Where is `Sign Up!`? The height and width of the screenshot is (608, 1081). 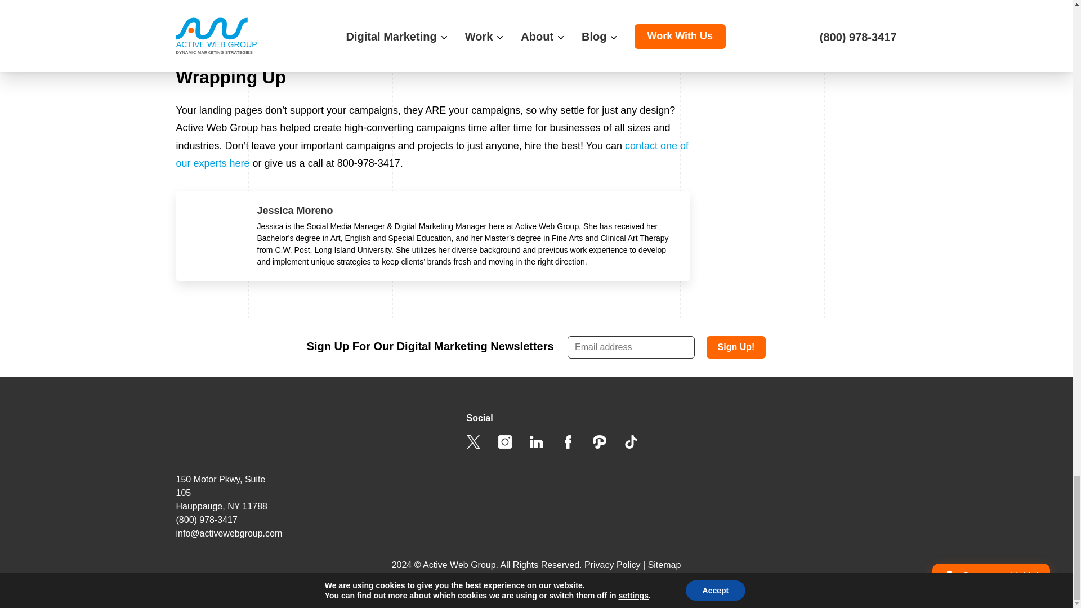 Sign Up! is located at coordinates (736, 347).